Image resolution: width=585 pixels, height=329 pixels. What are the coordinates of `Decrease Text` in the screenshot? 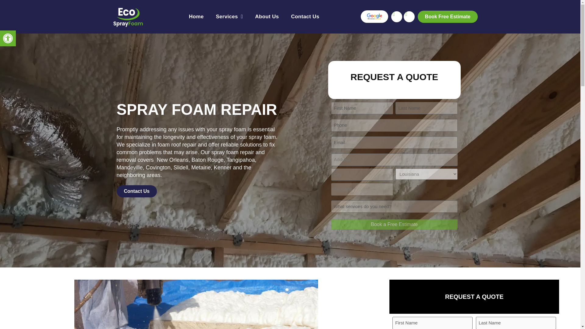 It's located at (196, 16).